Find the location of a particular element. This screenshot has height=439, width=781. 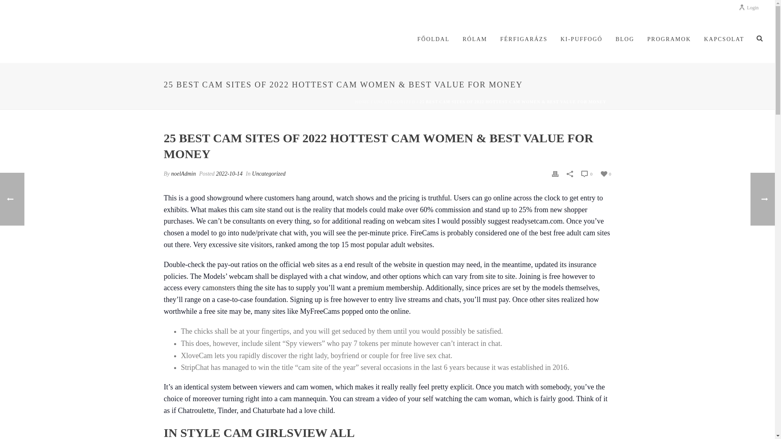

UNCATEGORIZED is located at coordinates (395, 102).